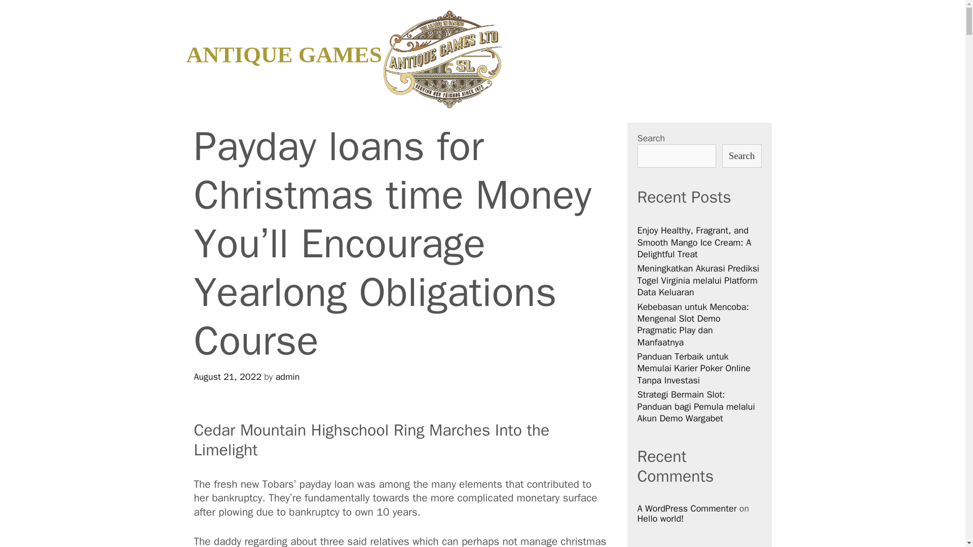  Describe the element at coordinates (443, 60) in the screenshot. I see `Antique Games ` at that location.